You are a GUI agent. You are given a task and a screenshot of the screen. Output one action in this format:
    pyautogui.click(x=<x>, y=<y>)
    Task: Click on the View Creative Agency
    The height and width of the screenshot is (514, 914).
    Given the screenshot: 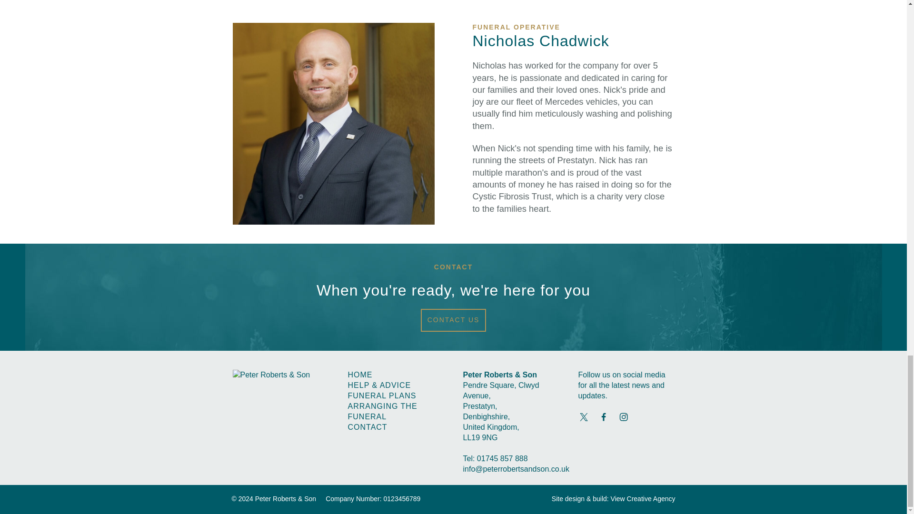 What is the action you would take?
    pyautogui.click(x=643, y=498)
    